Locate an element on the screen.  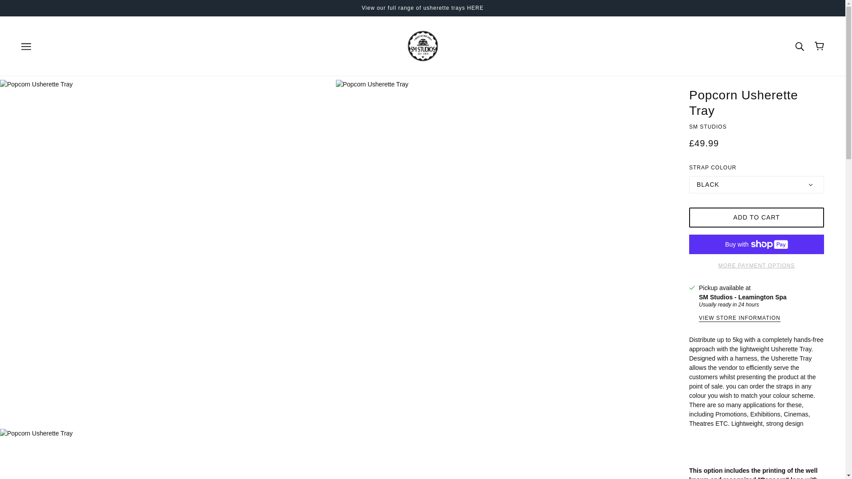
ADD TO CART is located at coordinates (756, 217).